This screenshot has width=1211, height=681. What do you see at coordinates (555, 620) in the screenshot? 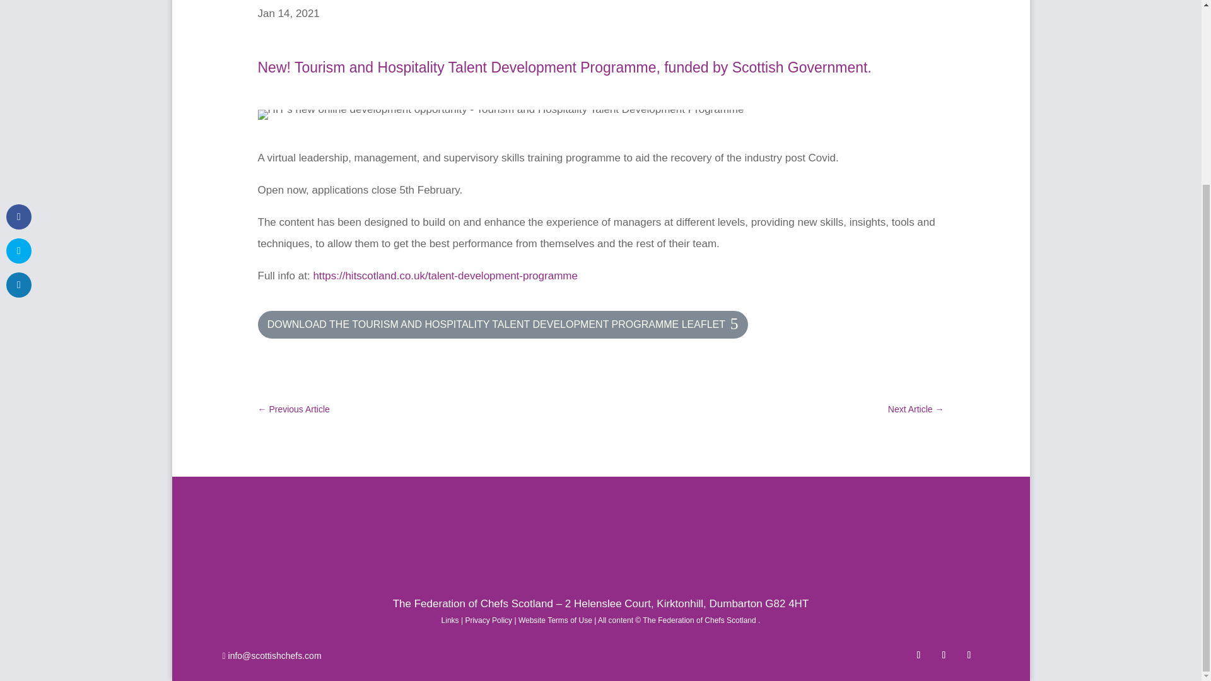
I see `Website Terms of Use` at bounding box center [555, 620].